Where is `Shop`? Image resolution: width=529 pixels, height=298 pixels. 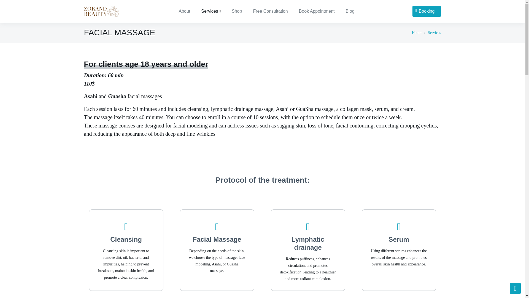
Shop is located at coordinates (237, 11).